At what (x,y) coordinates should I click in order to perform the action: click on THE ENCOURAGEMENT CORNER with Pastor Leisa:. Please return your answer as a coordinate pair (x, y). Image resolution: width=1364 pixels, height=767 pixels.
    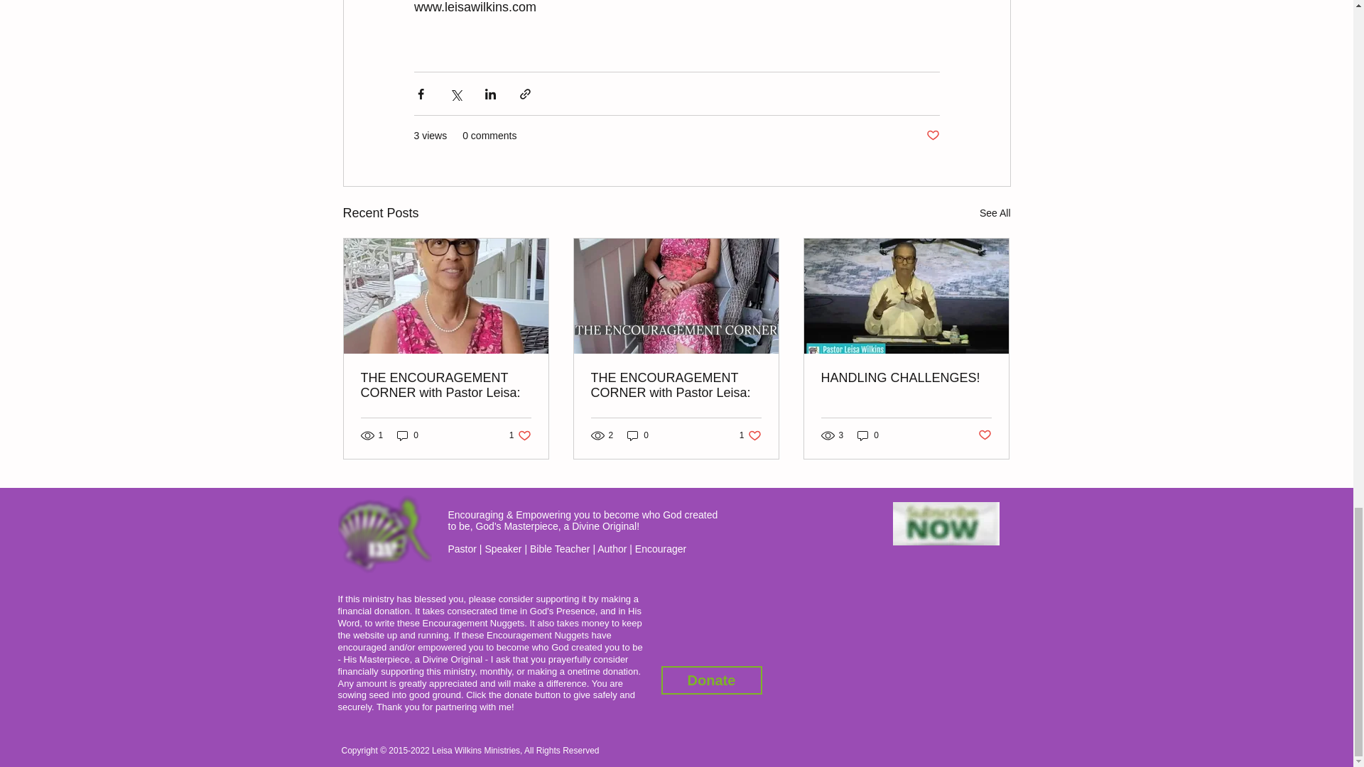
    Looking at the image, I should click on (868, 435).